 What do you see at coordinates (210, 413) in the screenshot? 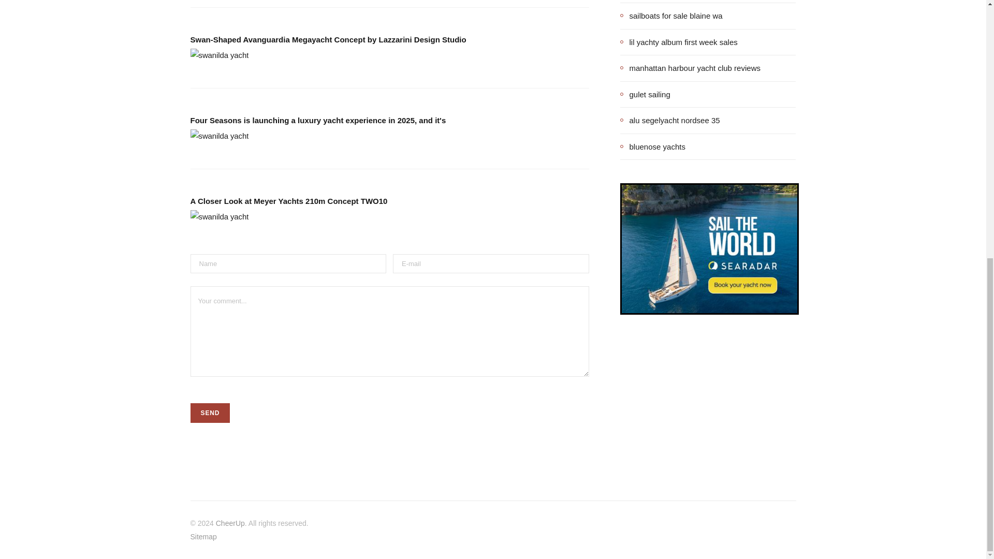
I see `Send` at bounding box center [210, 413].